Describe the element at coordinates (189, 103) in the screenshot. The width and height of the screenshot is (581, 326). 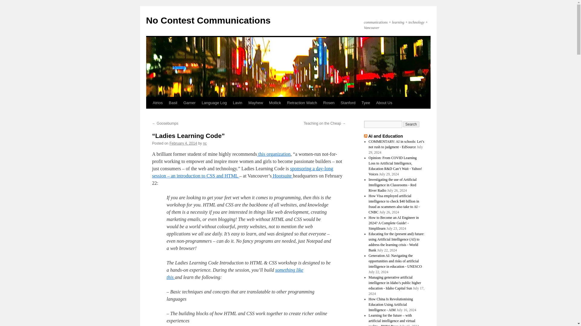
I see `Garner` at that location.